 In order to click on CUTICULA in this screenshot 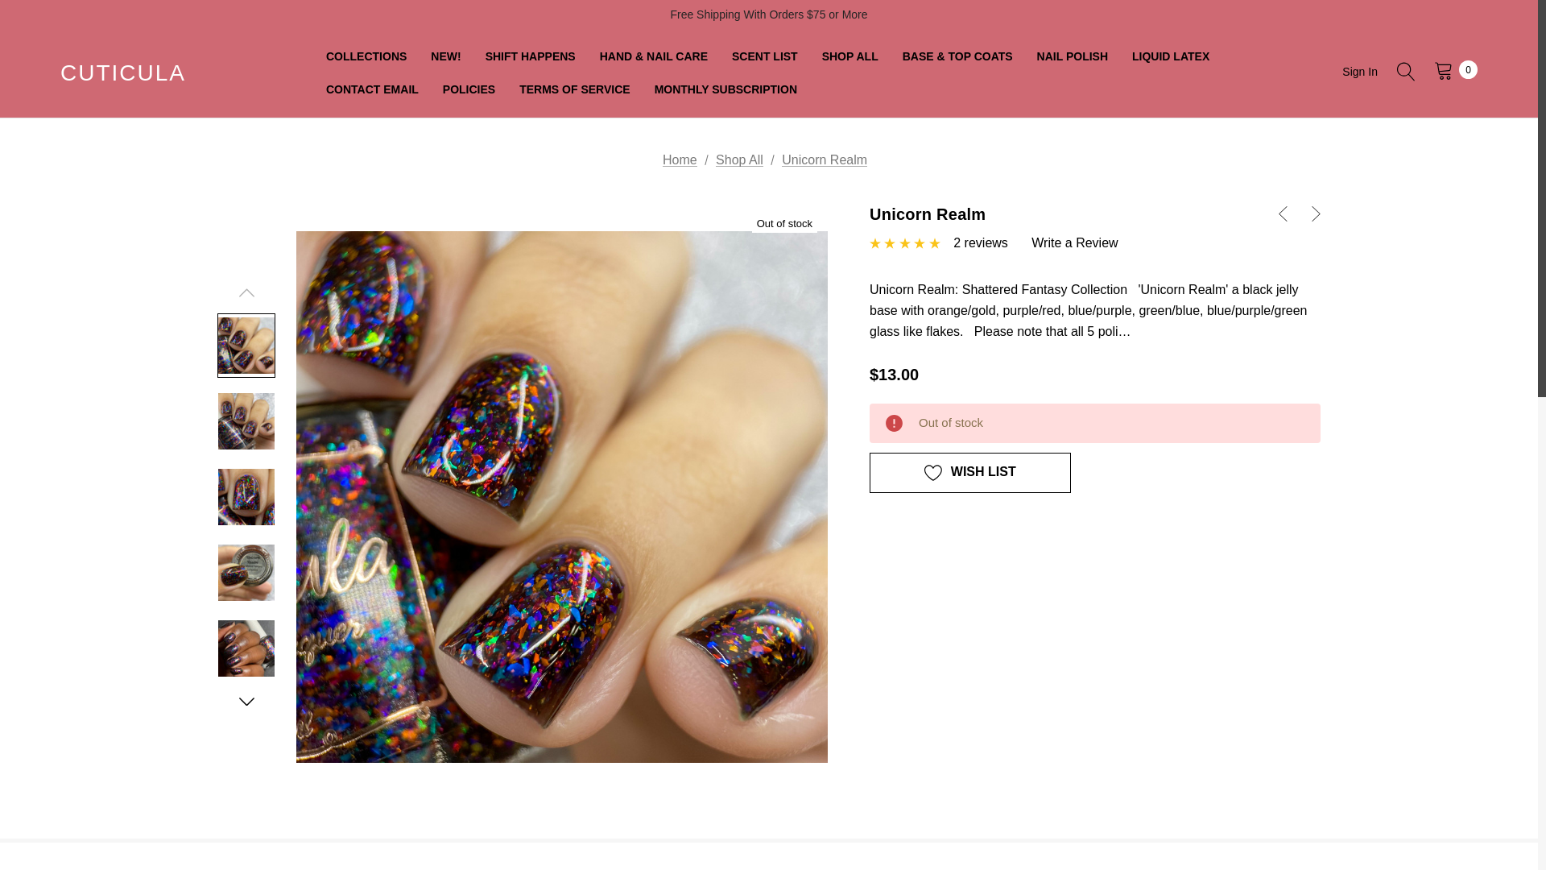, I will do `click(122, 73)`.